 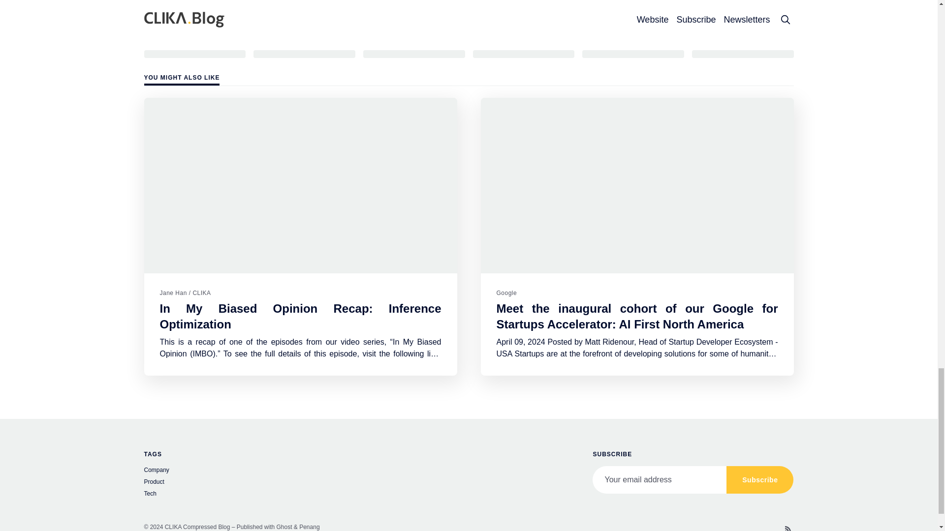 What do you see at coordinates (506, 293) in the screenshot?
I see `Google` at bounding box center [506, 293].